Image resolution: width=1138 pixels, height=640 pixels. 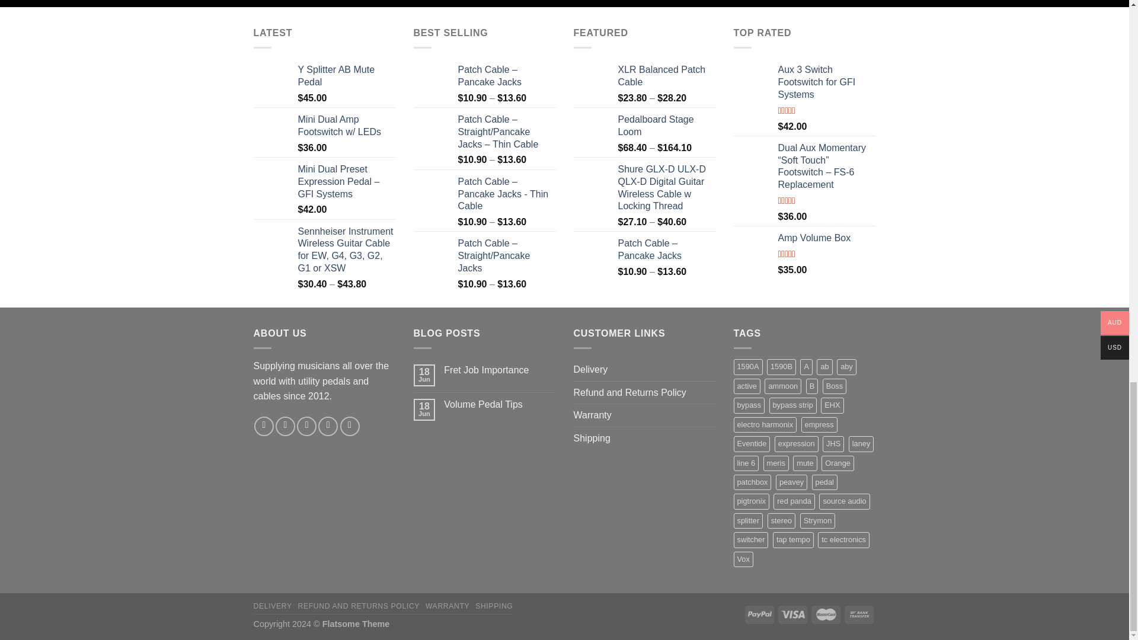 What do you see at coordinates (350, 426) in the screenshot?
I see `Follow on Pinterest` at bounding box center [350, 426].